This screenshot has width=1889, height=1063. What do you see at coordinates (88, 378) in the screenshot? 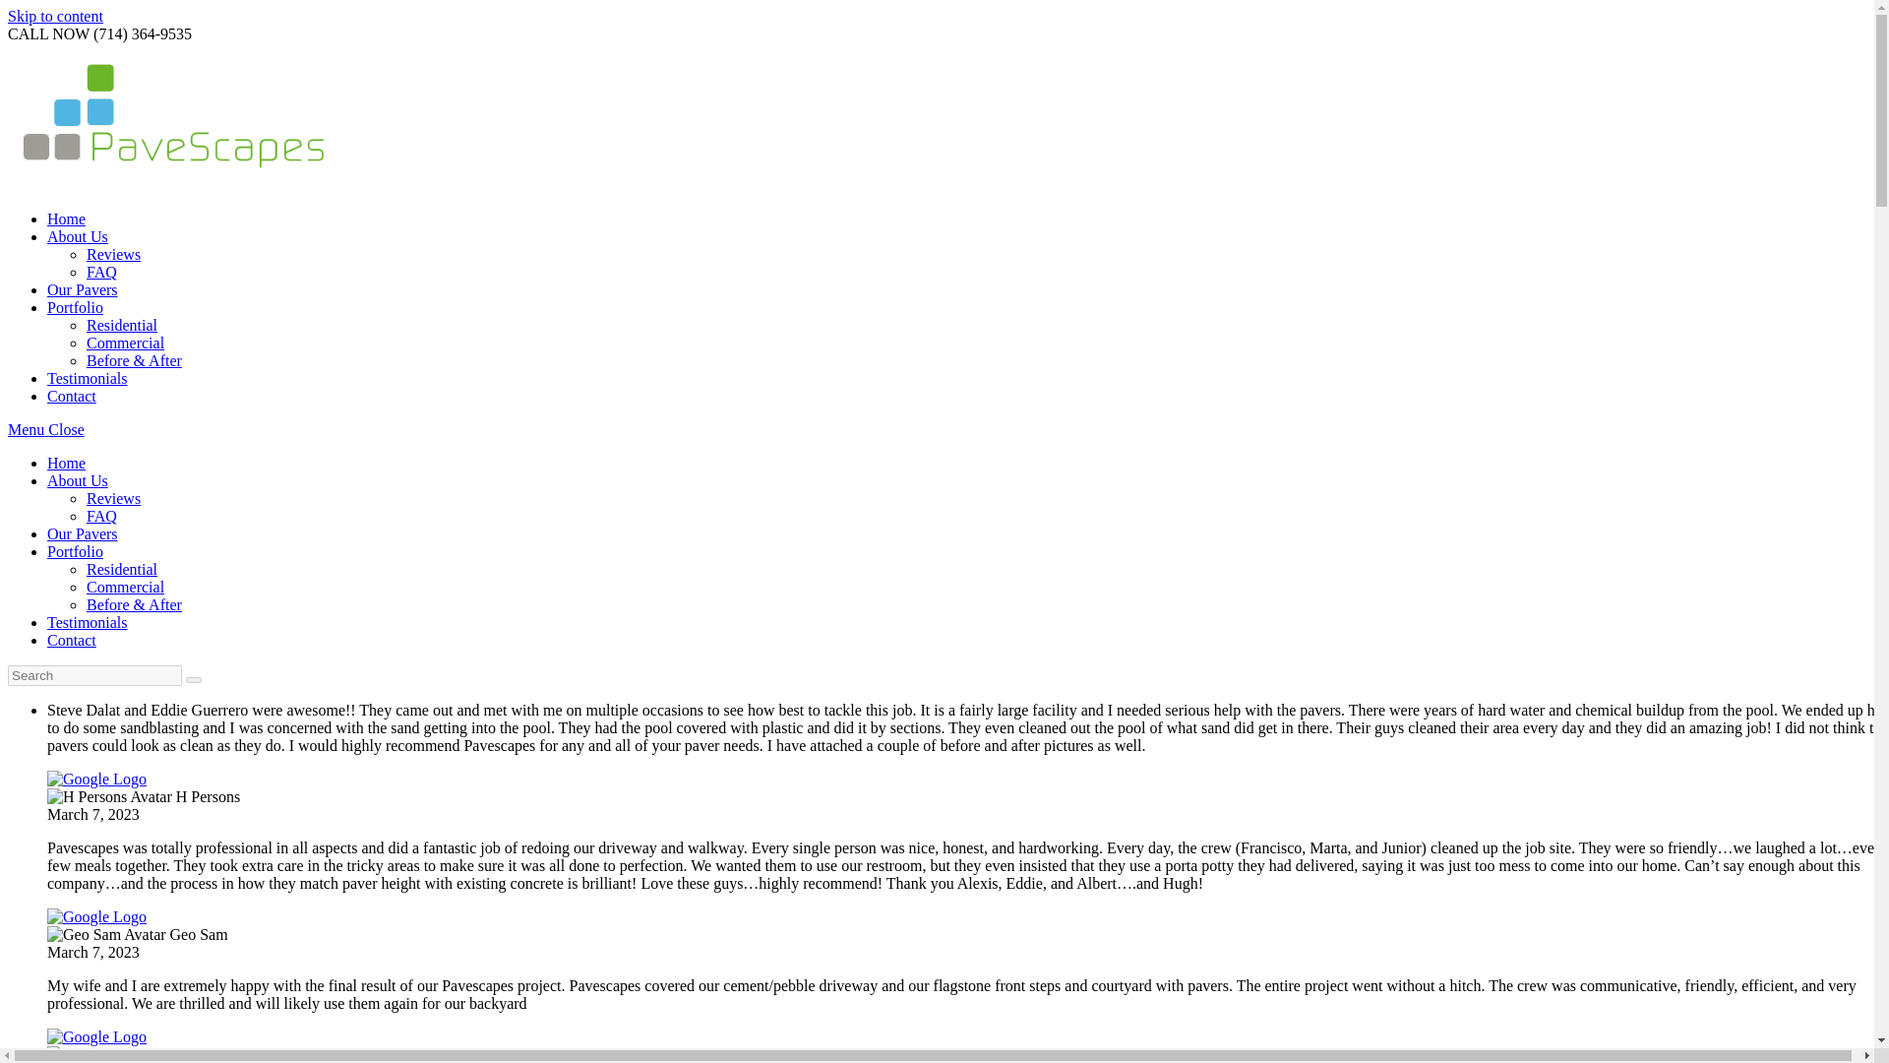
I see `Testimonials` at bounding box center [88, 378].